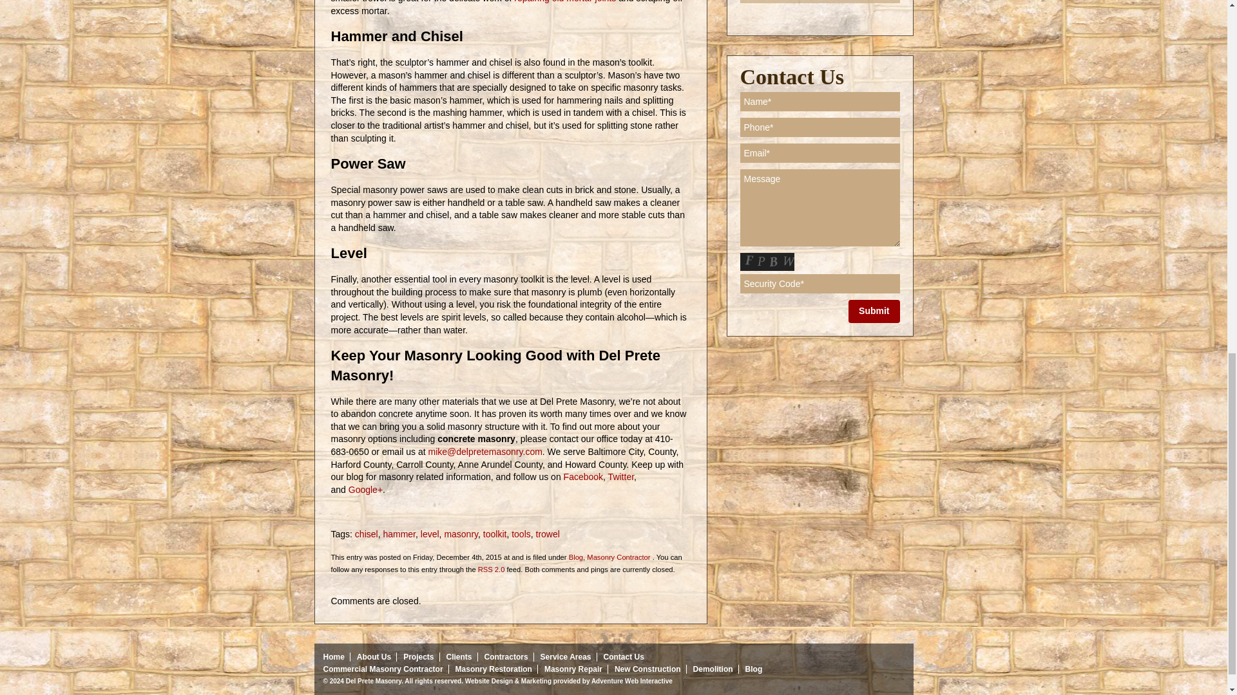  I want to click on Masonry Contractor, so click(618, 557).